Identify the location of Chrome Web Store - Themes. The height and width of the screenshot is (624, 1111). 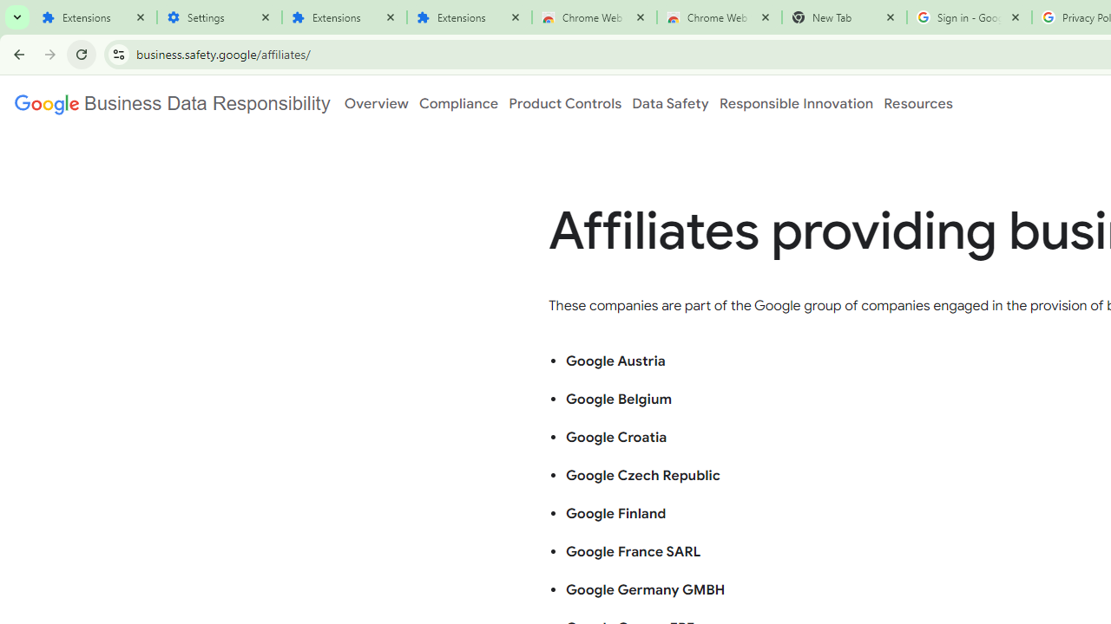
(719, 17).